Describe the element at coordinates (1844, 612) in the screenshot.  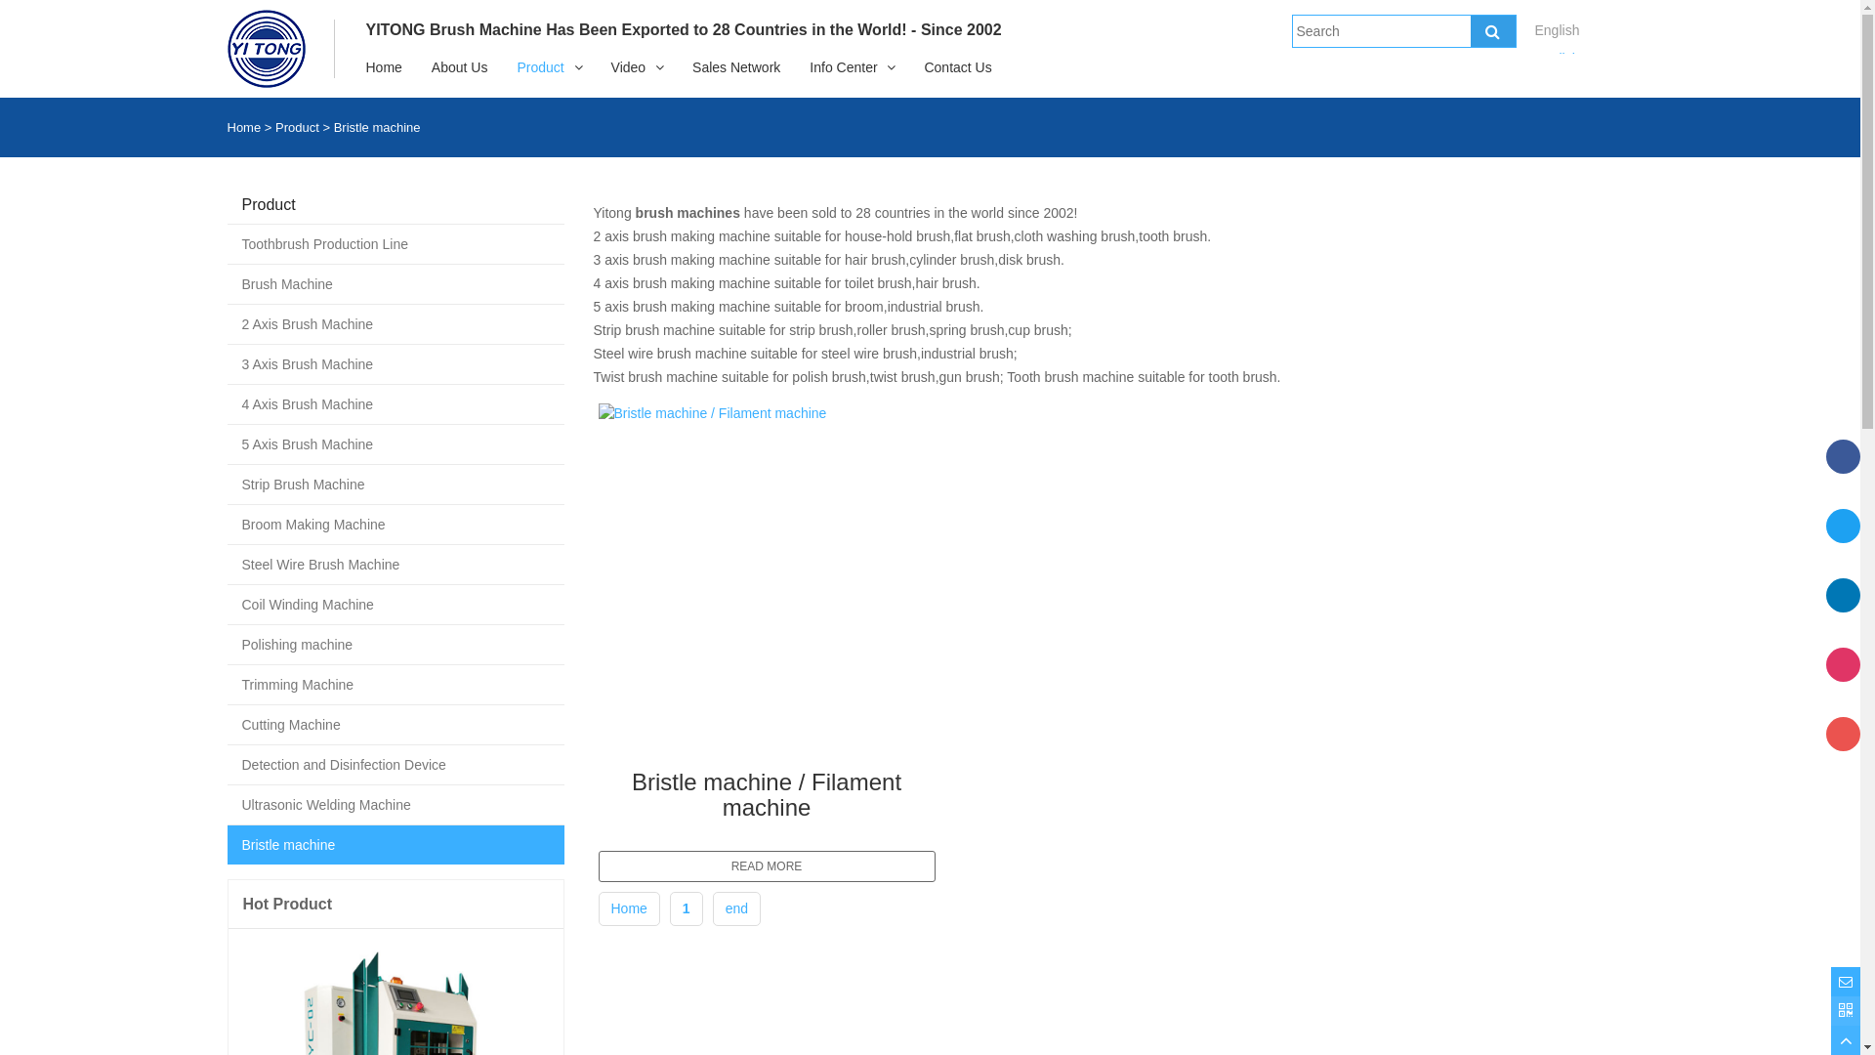
I see `linkedin` at that location.